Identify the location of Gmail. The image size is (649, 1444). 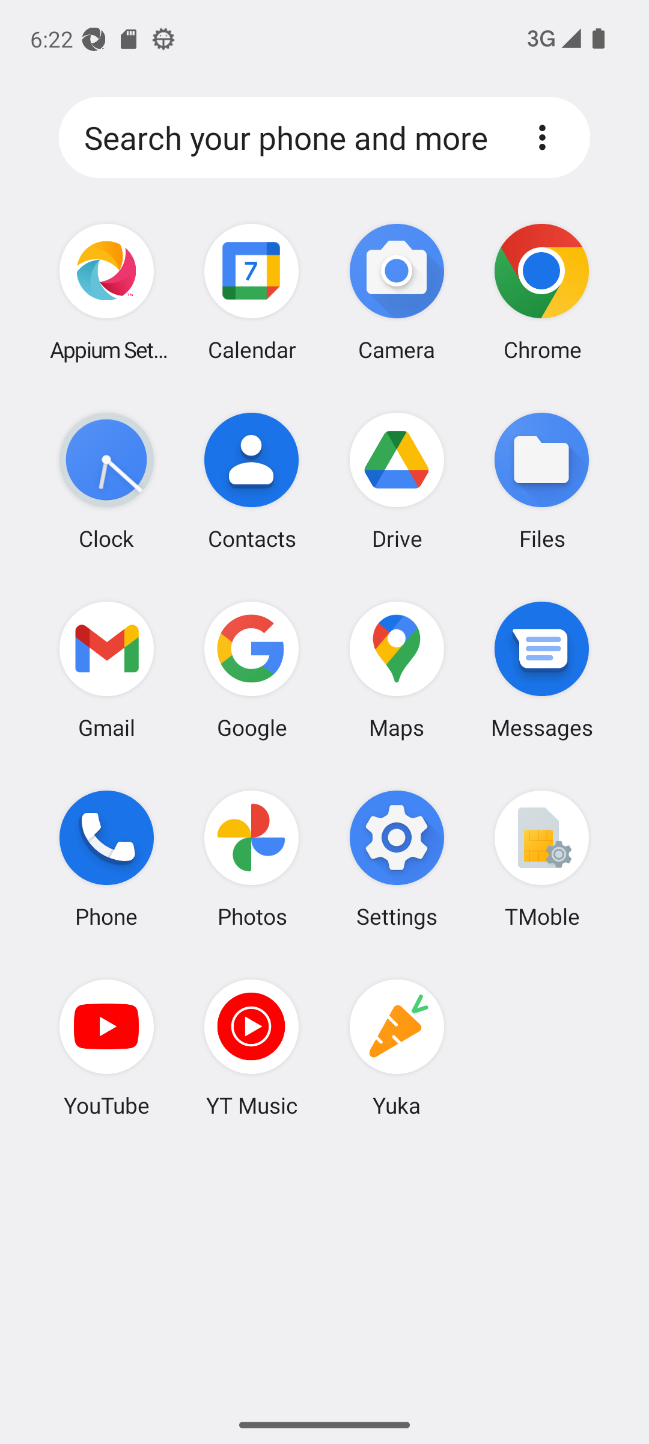
(107, 669).